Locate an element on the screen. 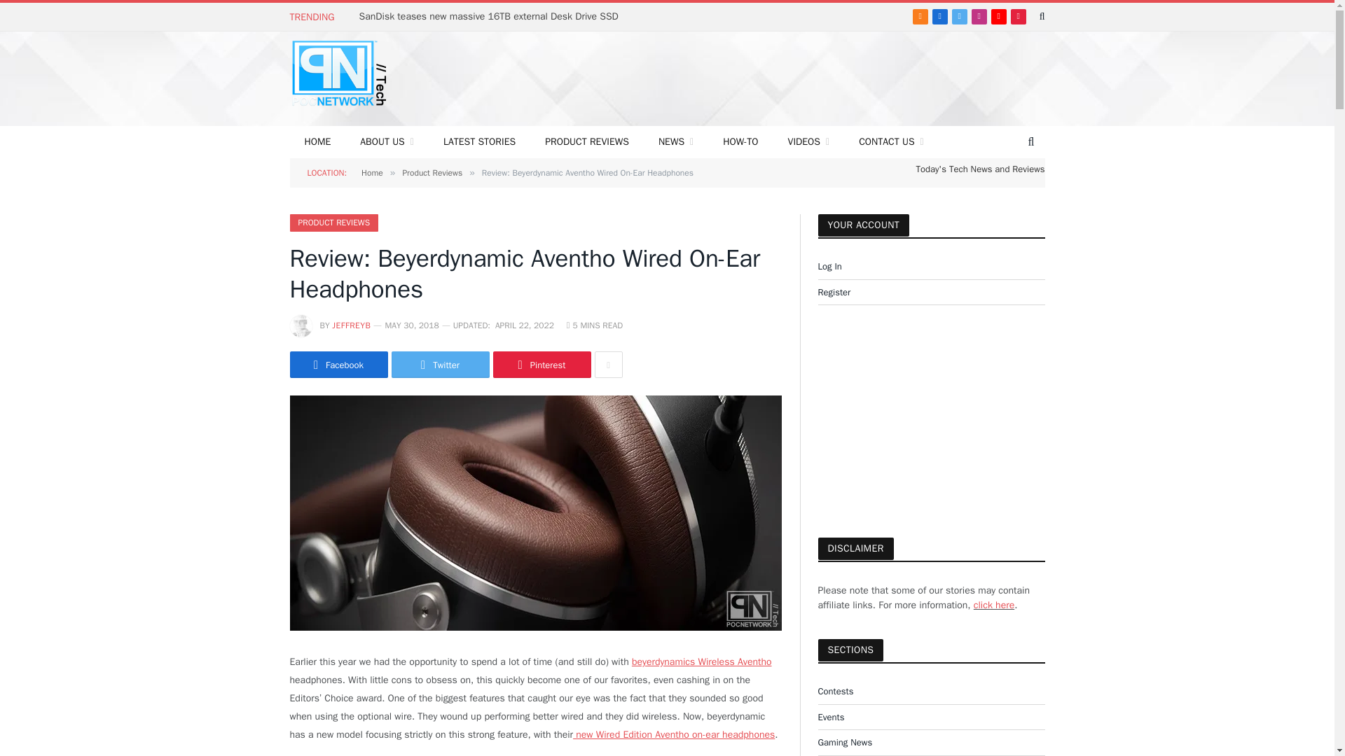 The image size is (1345, 756). Pinterest is located at coordinates (1019, 16).